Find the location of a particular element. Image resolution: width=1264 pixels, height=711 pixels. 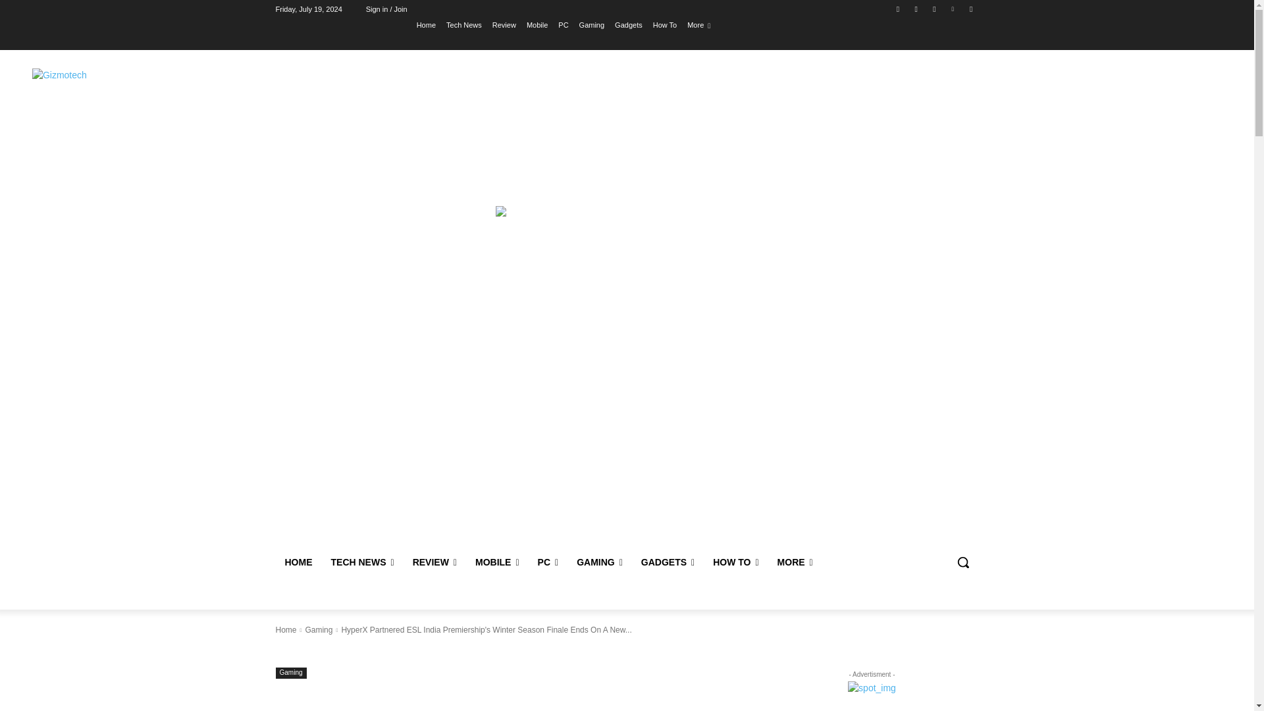

Review is located at coordinates (504, 24).